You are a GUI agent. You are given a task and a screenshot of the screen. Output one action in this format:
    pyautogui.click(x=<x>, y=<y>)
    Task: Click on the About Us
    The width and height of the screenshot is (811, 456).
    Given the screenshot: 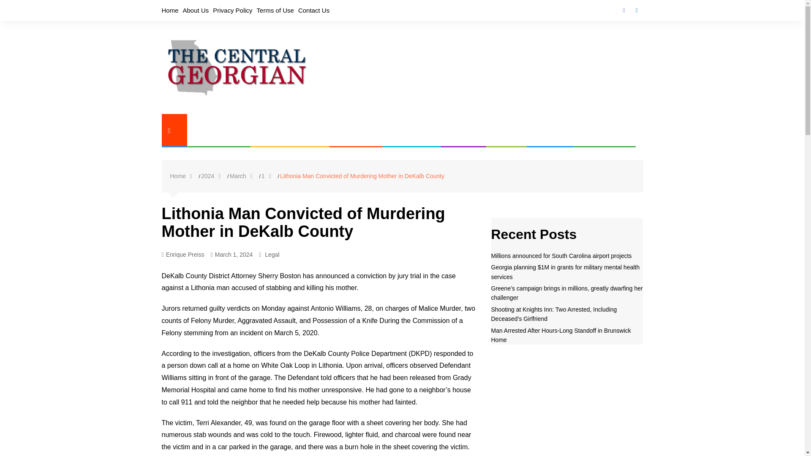 What is the action you would take?
    pyautogui.click(x=196, y=10)
    